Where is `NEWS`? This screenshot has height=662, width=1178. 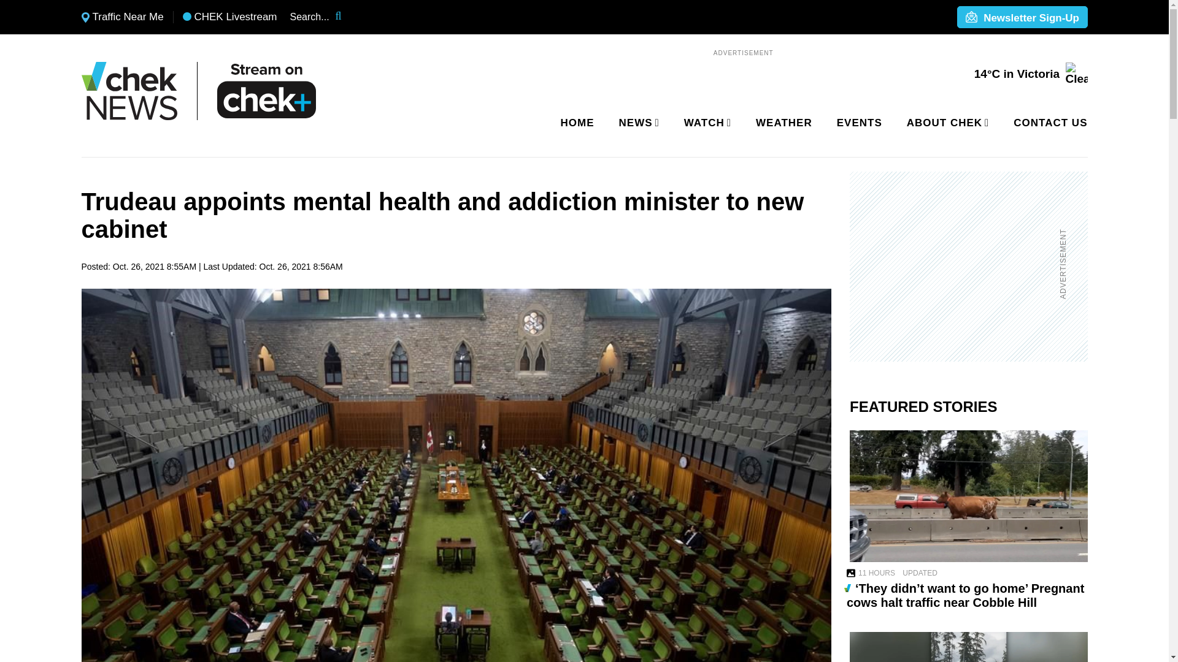
NEWS is located at coordinates (637, 123).